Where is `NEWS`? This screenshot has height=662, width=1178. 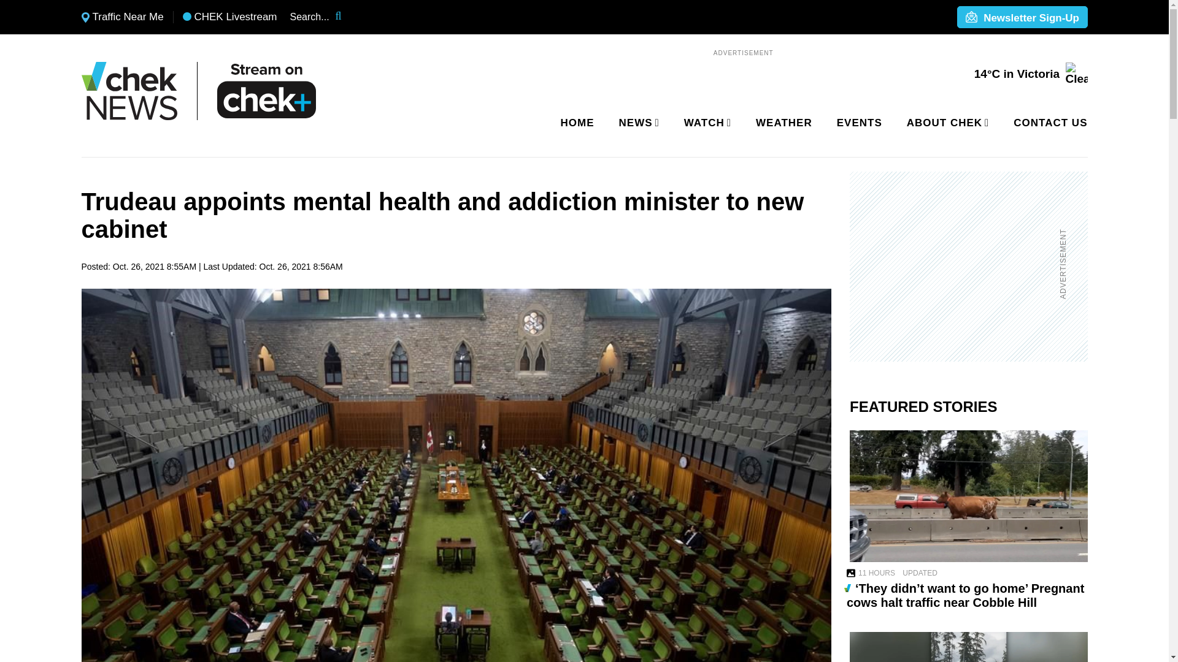
NEWS is located at coordinates (637, 123).